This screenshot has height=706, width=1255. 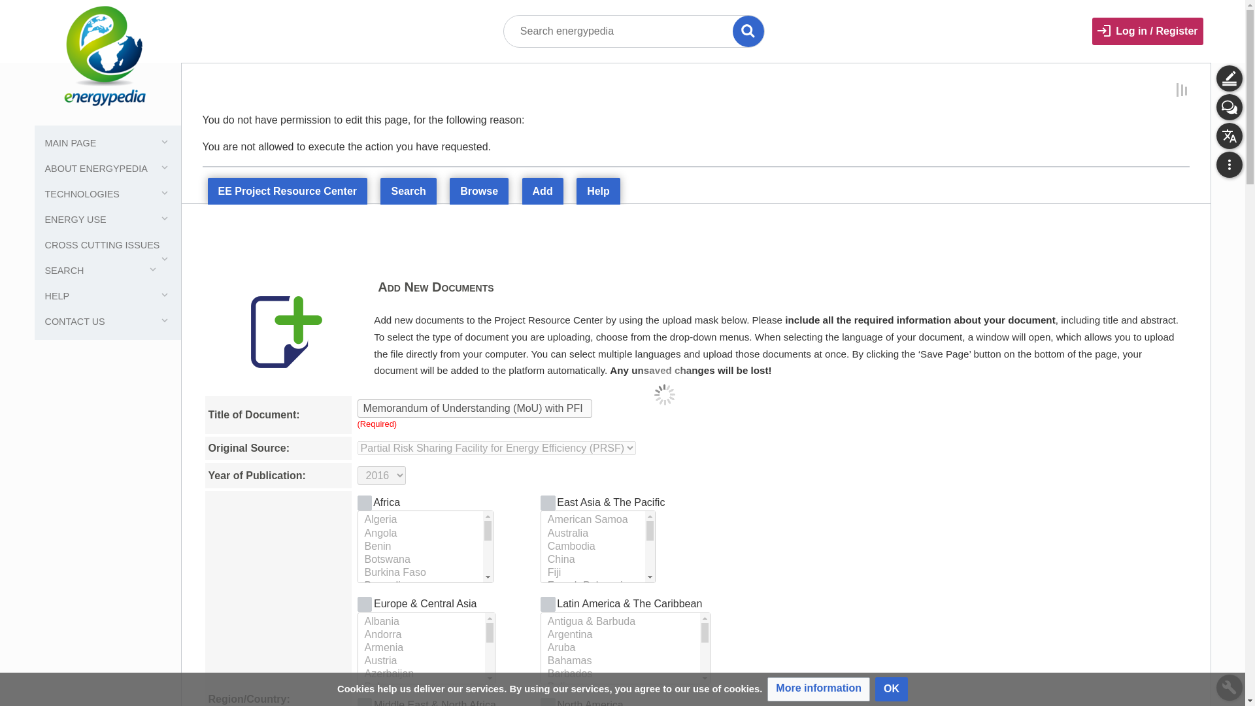 I want to click on Title, so click(x=748, y=31).